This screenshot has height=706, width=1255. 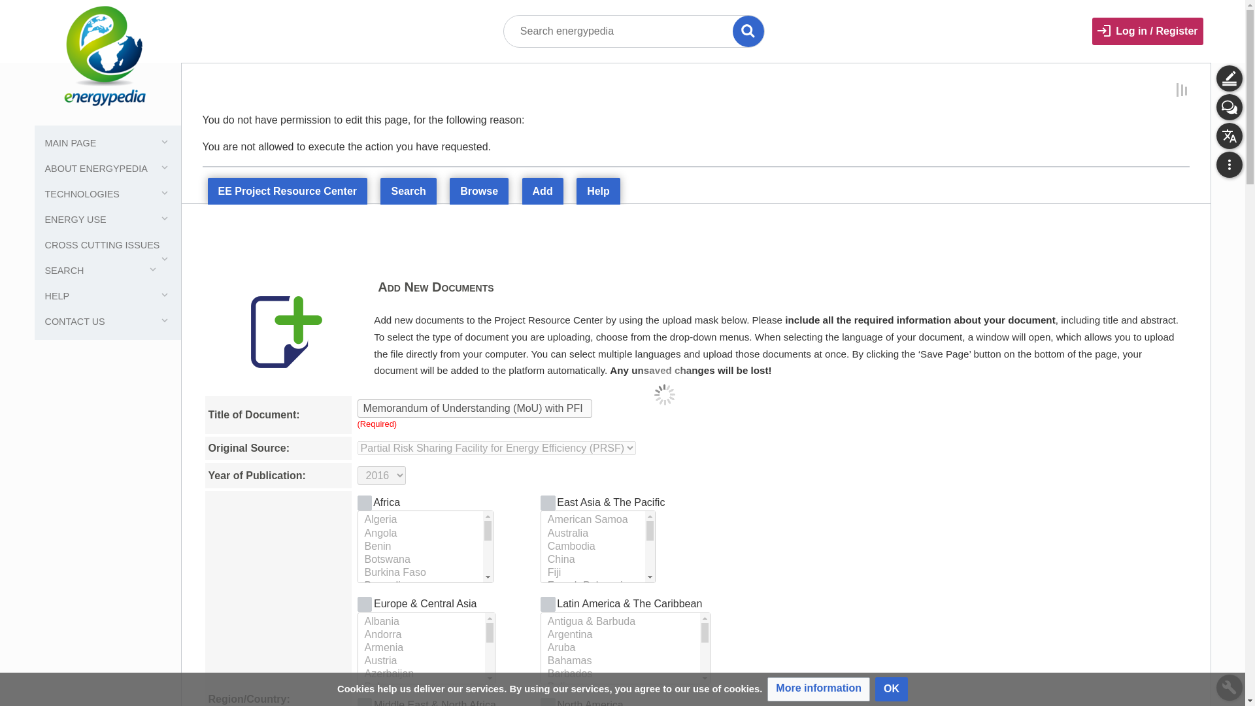 I want to click on Title, so click(x=748, y=31).